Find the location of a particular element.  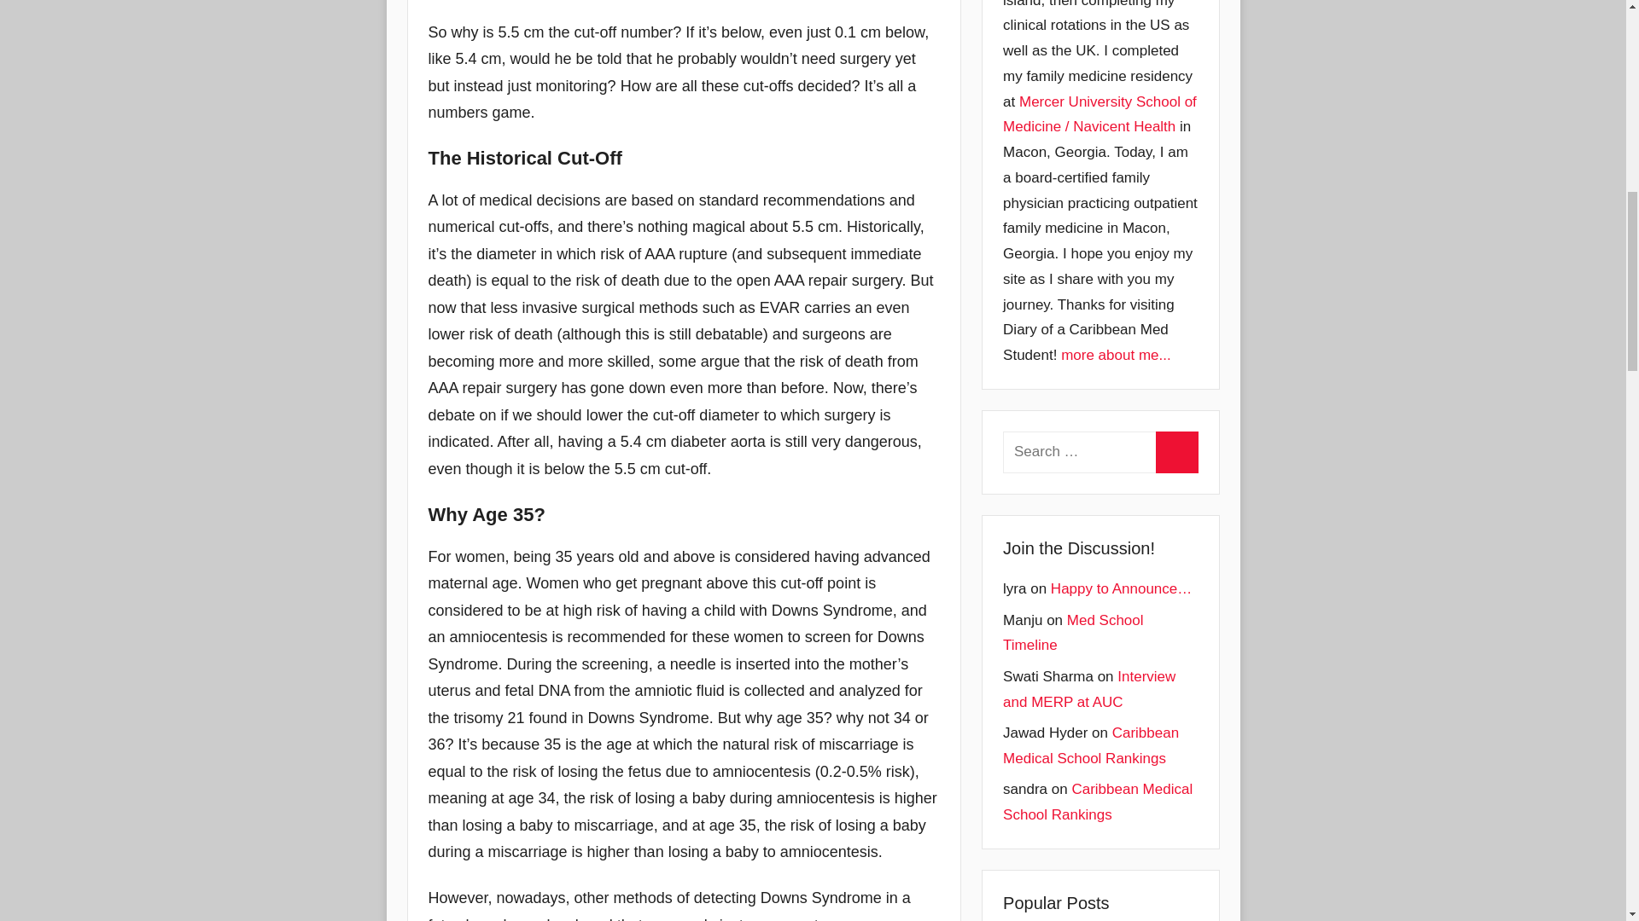

Interview and MERP at AUC is located at coordinates (1089, 689).